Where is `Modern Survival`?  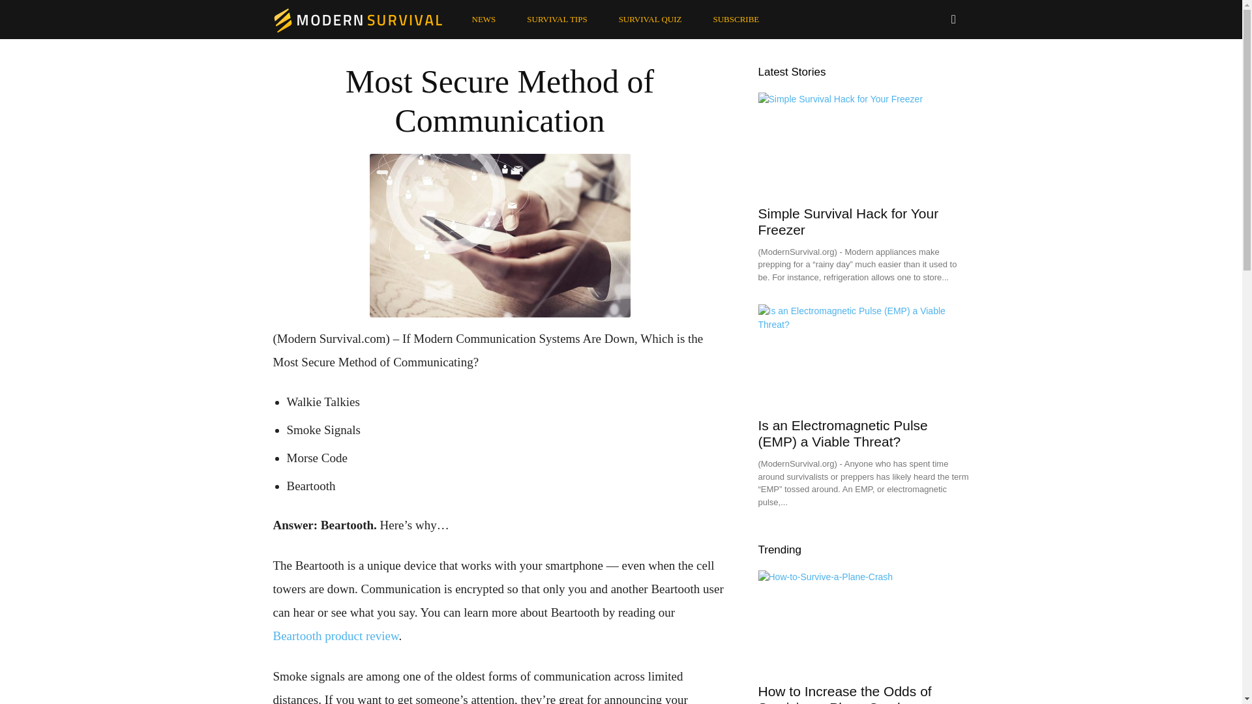 Modern Survival is located at coordinates (357, 20).